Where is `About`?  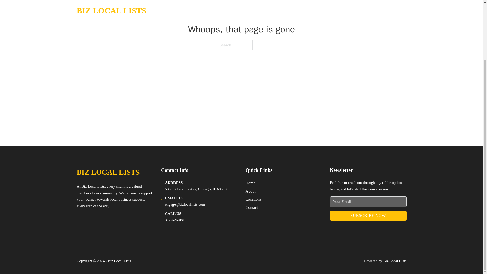 About is located at coordinates (251, 191).